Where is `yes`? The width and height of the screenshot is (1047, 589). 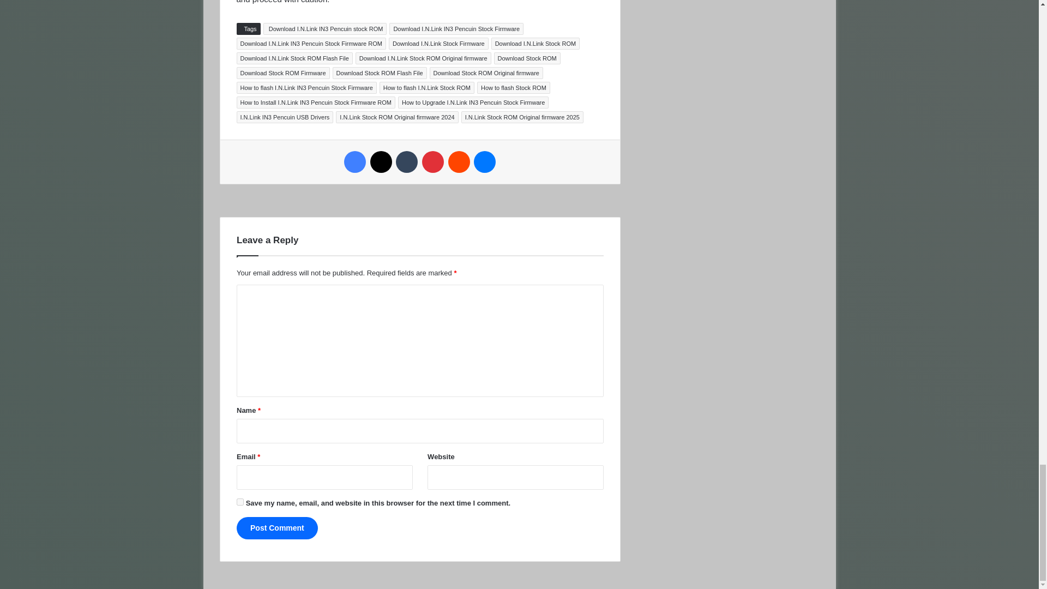
yes is located at coordinates (240, 502).